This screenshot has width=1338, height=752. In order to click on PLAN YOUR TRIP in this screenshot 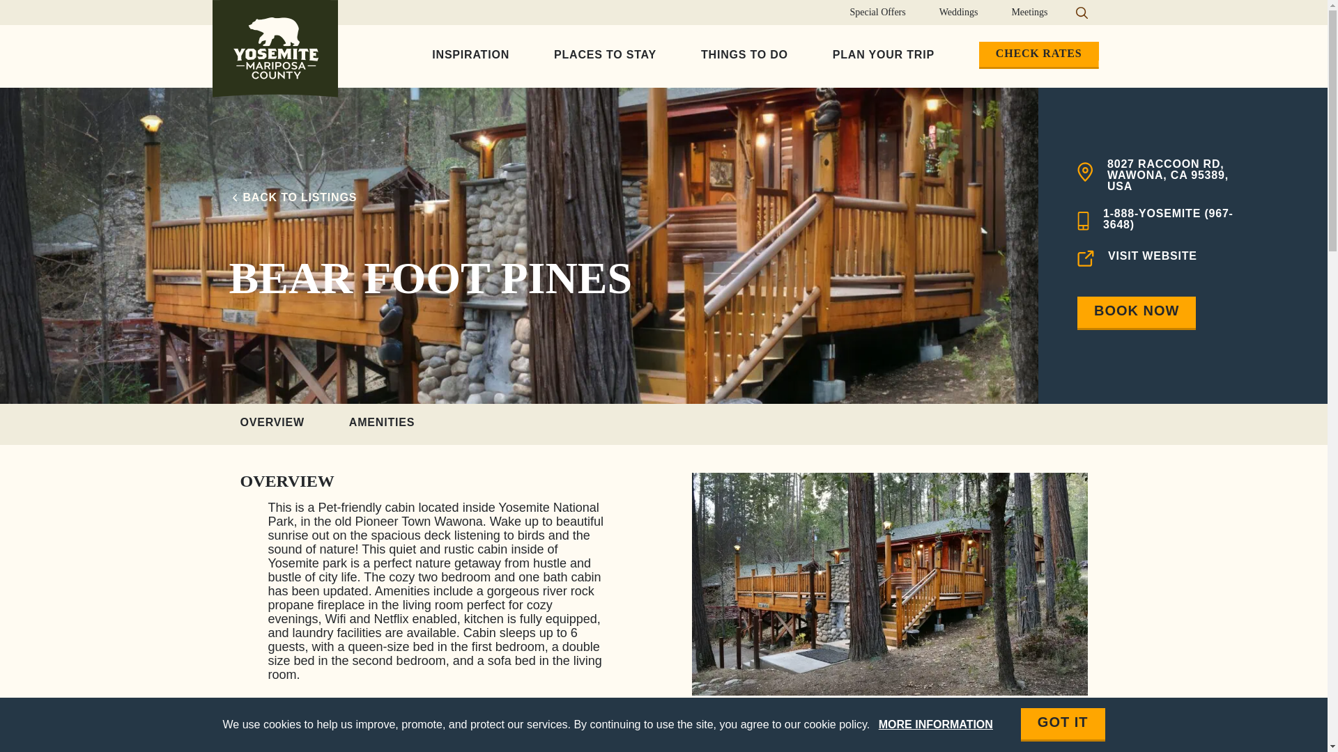, I will do `click(884, 56)`.